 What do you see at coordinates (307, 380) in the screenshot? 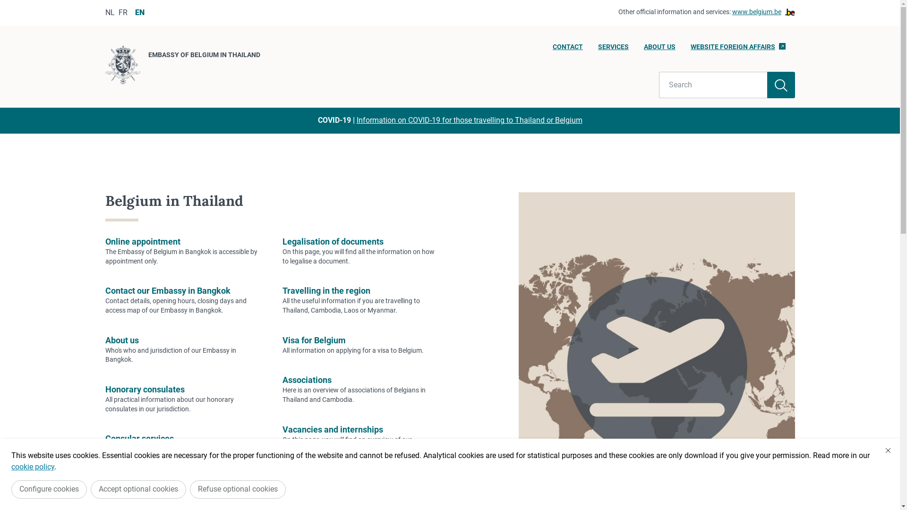
I see `Associations` at bounding box center [307, 380].